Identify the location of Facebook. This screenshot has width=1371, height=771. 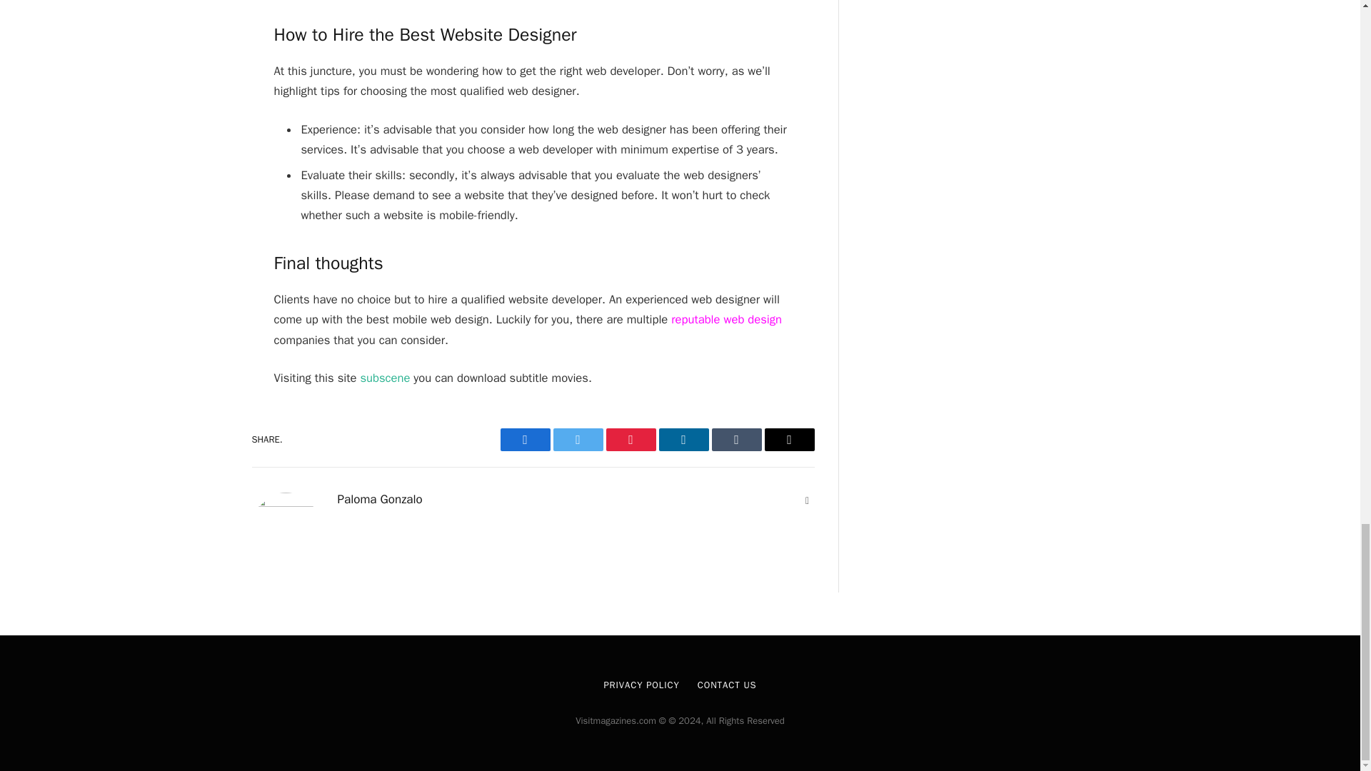
(524, 440).